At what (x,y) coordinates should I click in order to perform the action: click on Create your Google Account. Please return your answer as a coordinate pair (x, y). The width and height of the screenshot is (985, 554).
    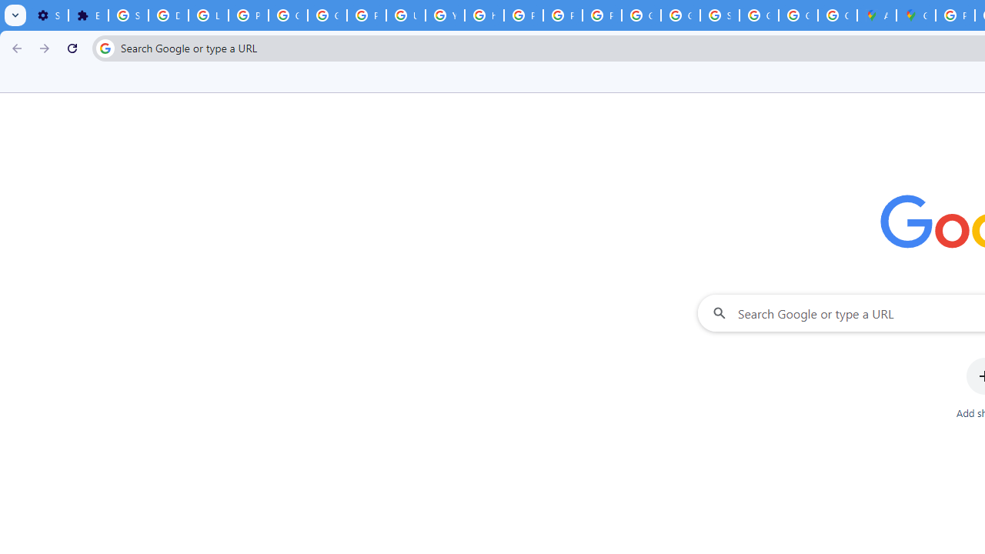
    Looking at the image, I should click on (837, 15).